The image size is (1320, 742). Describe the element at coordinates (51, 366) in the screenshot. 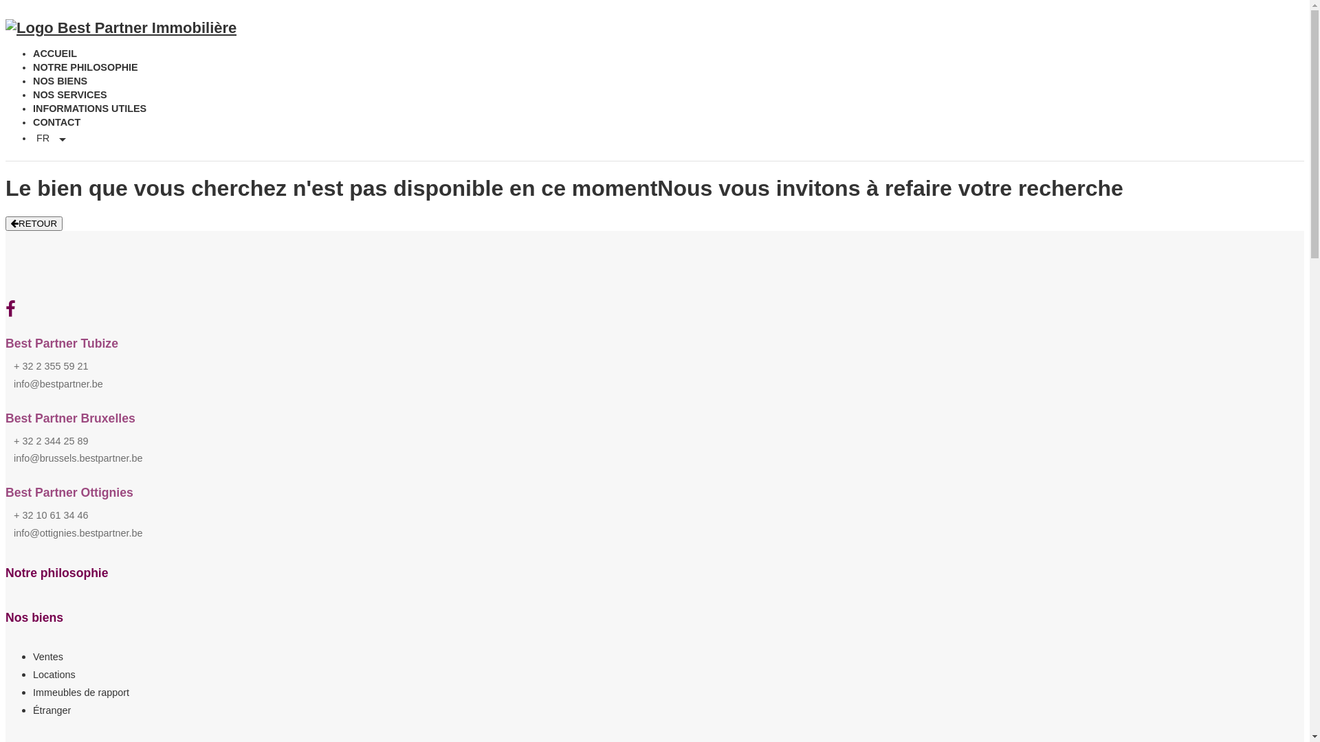

I see `+ 32 2 355 59 21` at that location.